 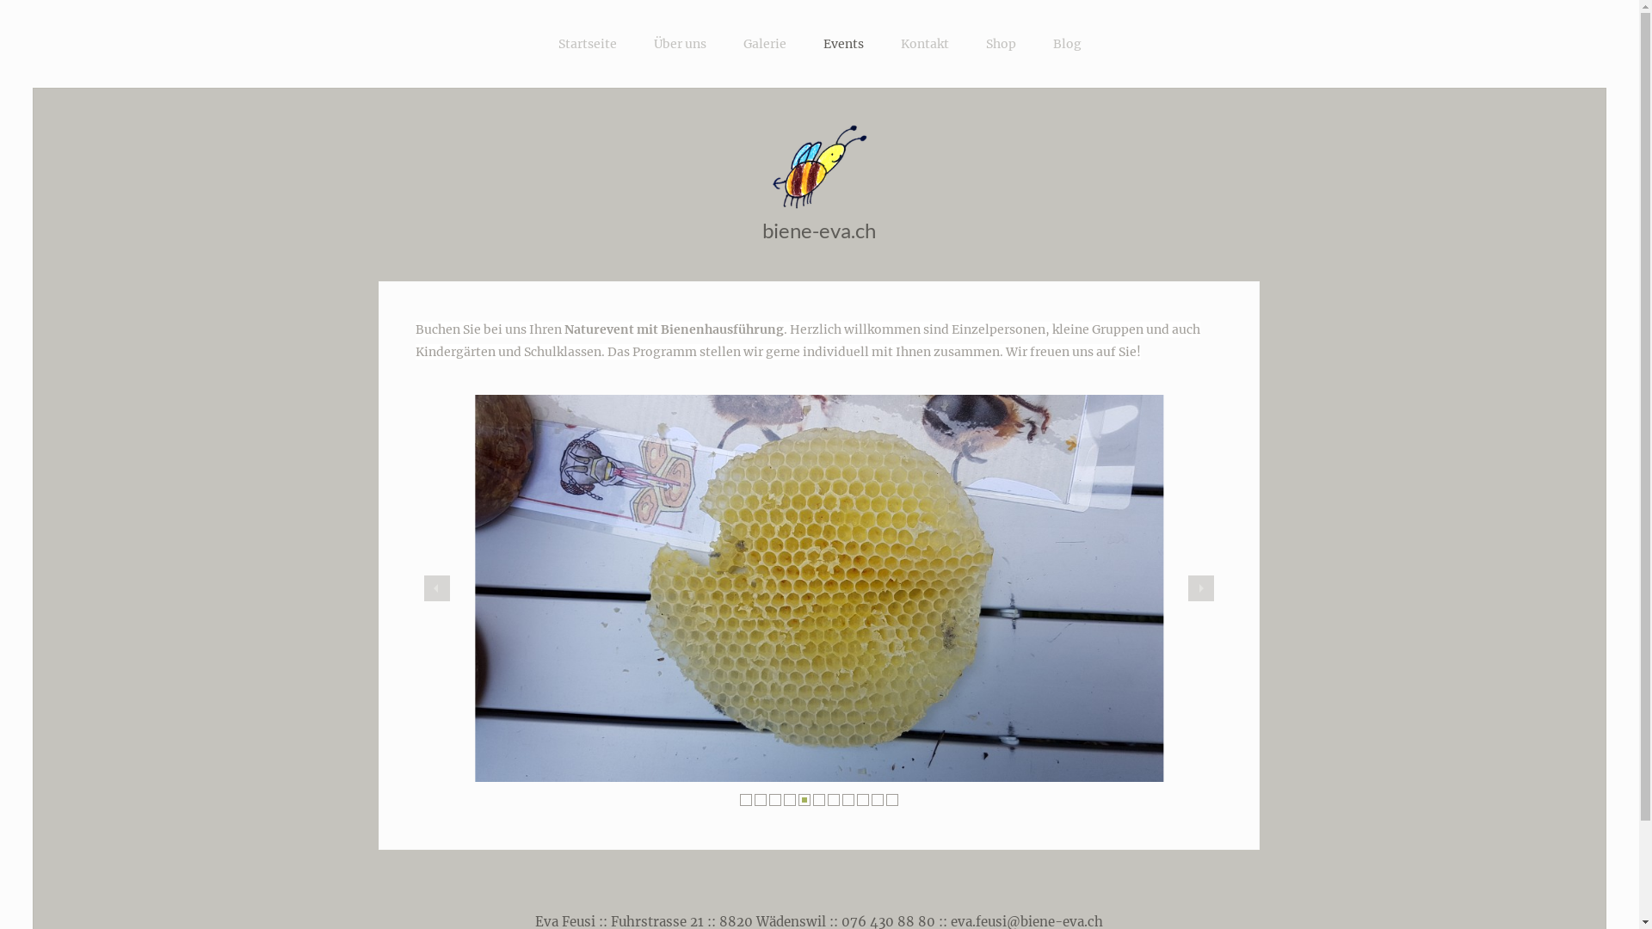 I want to click on Events, so click(x=843, y=44).